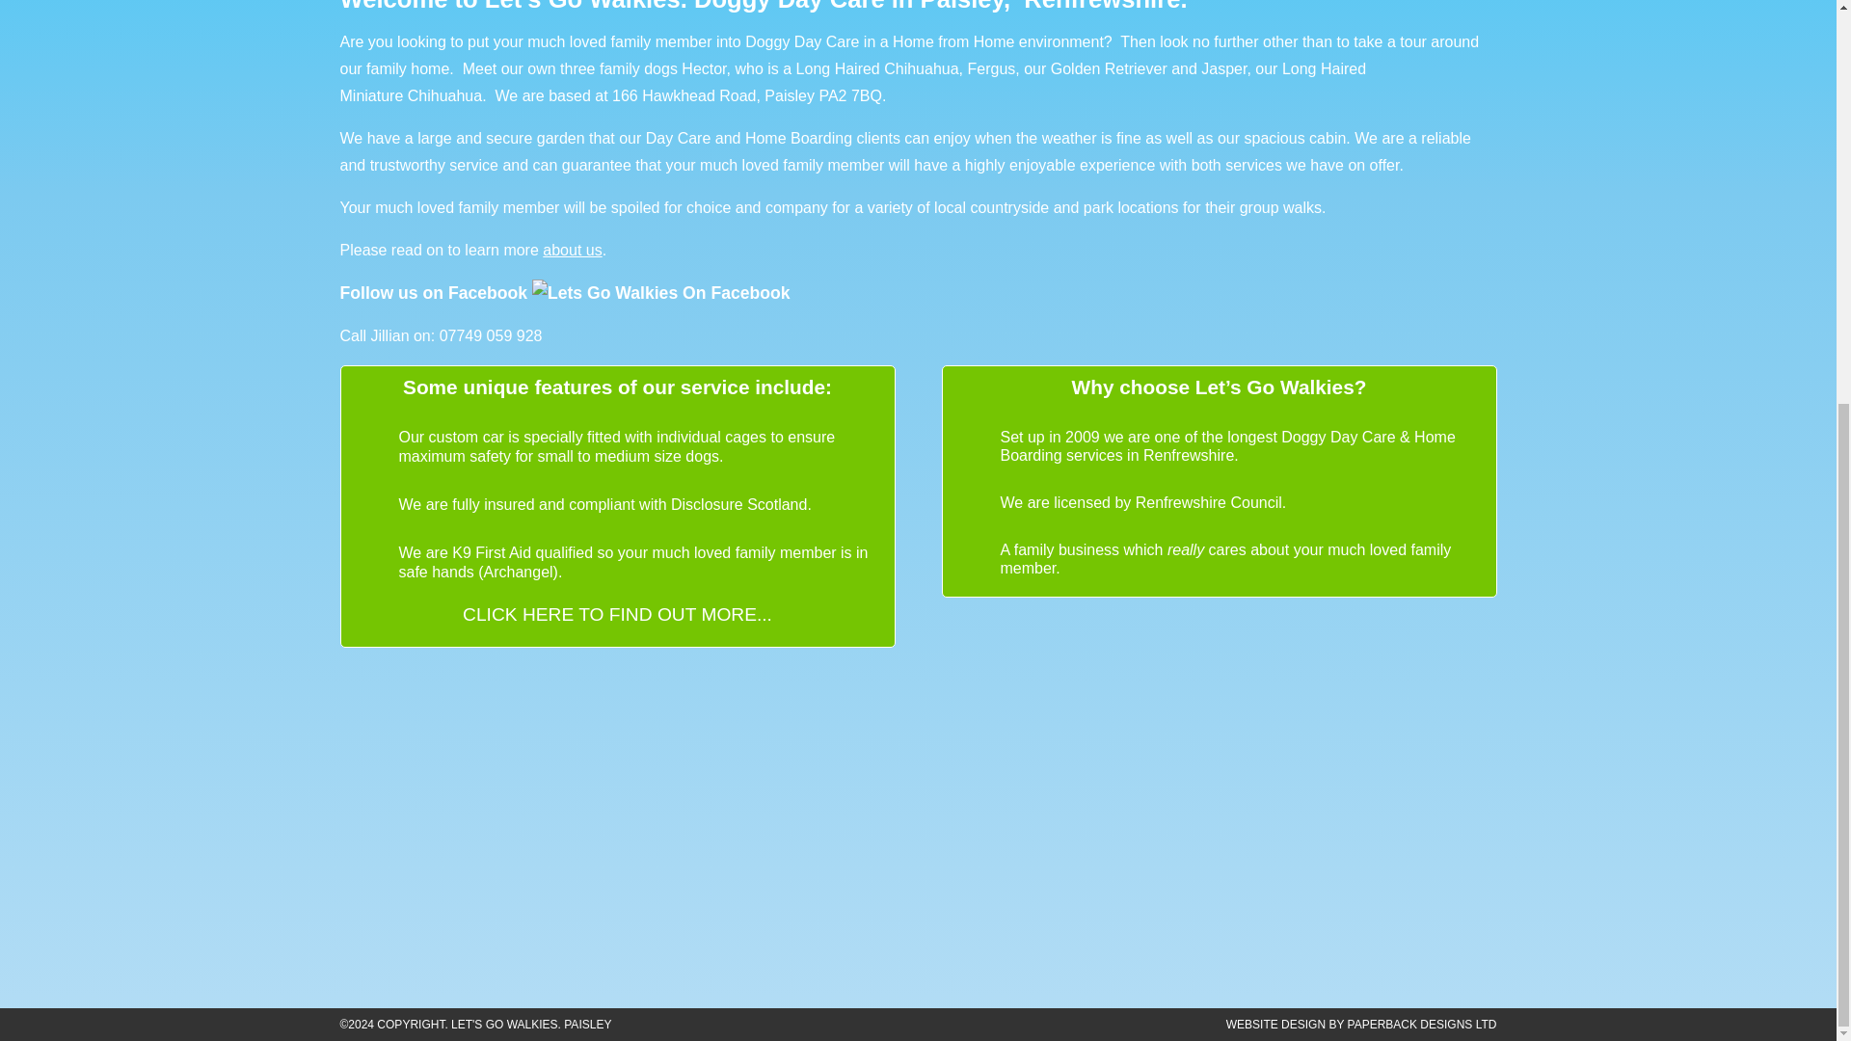 The image size is (1851, 1041). What do you see at coordinates (564, 293) in the screenshot?
I see `Follow us on Facebook` at bounding box center [564, 293].